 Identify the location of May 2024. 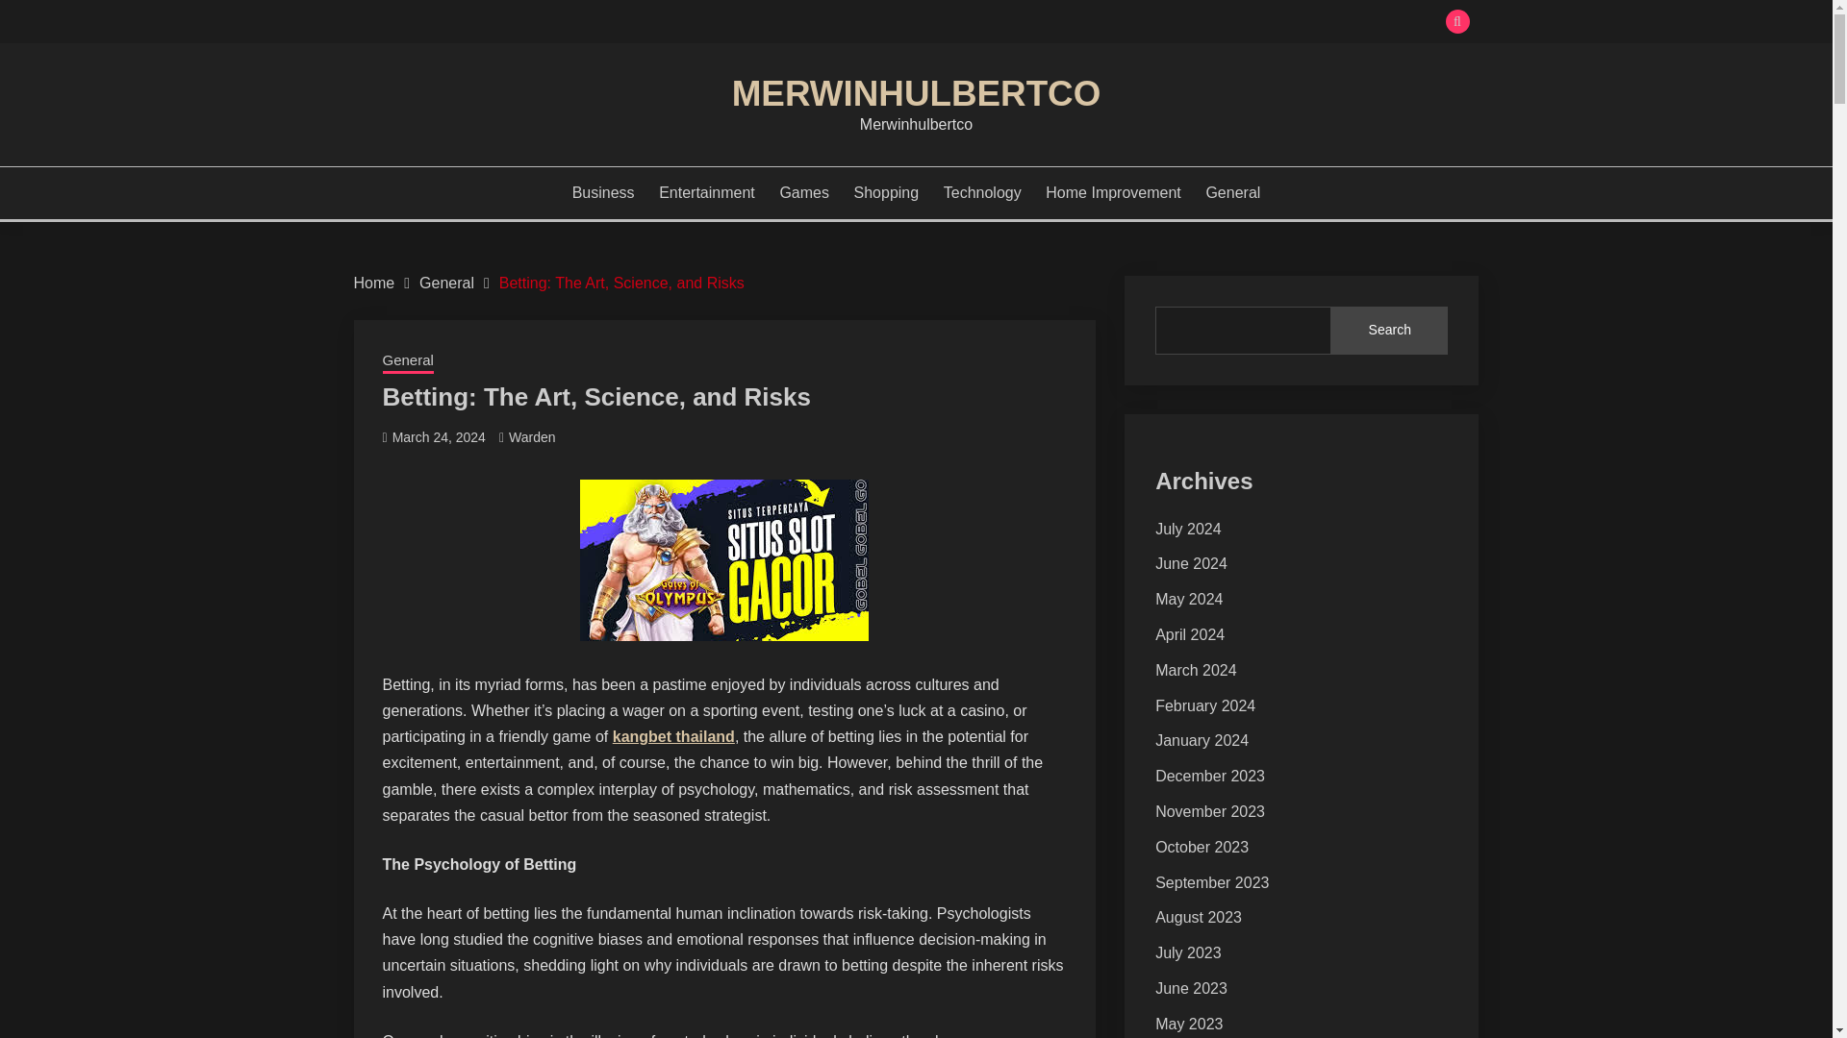
(1189, 598).